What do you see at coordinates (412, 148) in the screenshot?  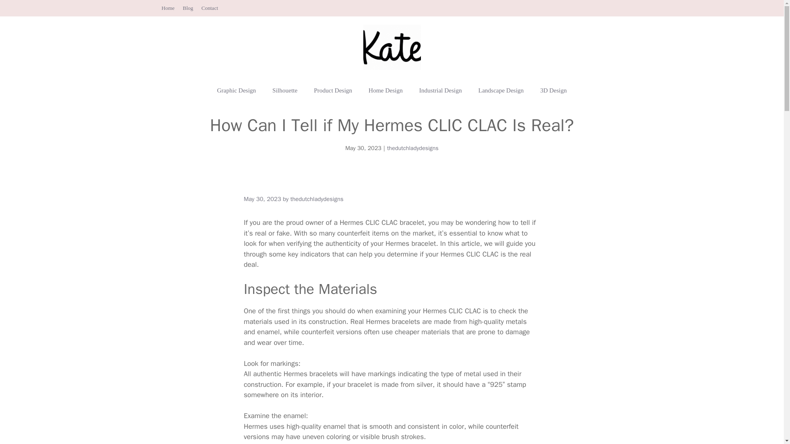 I see `thedutchladydesigns` at bounding box center [412, 148].